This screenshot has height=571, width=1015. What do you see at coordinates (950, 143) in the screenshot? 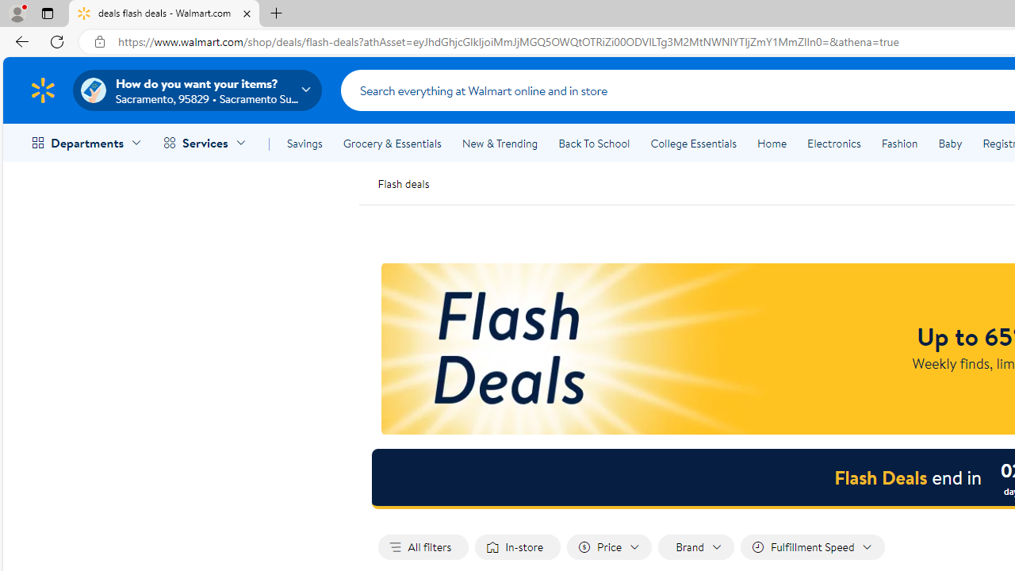
I see `Baby` at bounding box center [950, 143].